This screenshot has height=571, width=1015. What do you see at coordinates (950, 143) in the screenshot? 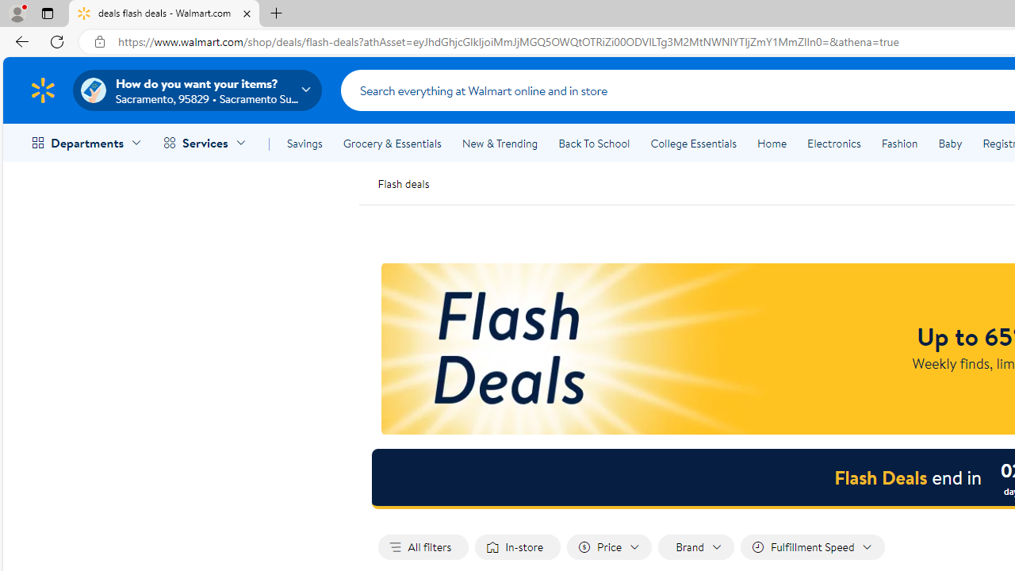
I see `Baby` at bounding box center [950, 143].